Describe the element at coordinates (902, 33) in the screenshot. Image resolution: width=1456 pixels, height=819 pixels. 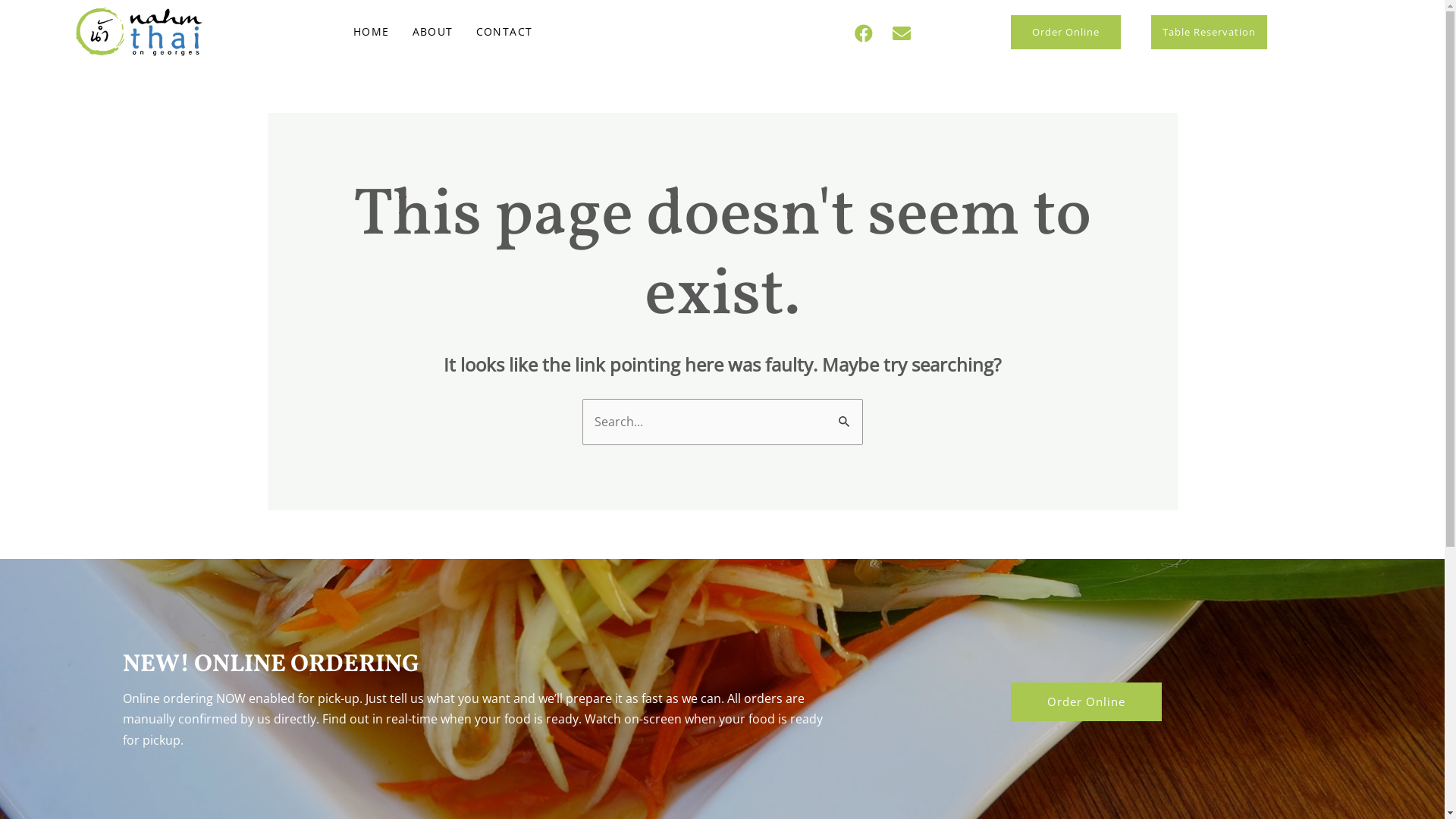
I see `Envelope` at that location.